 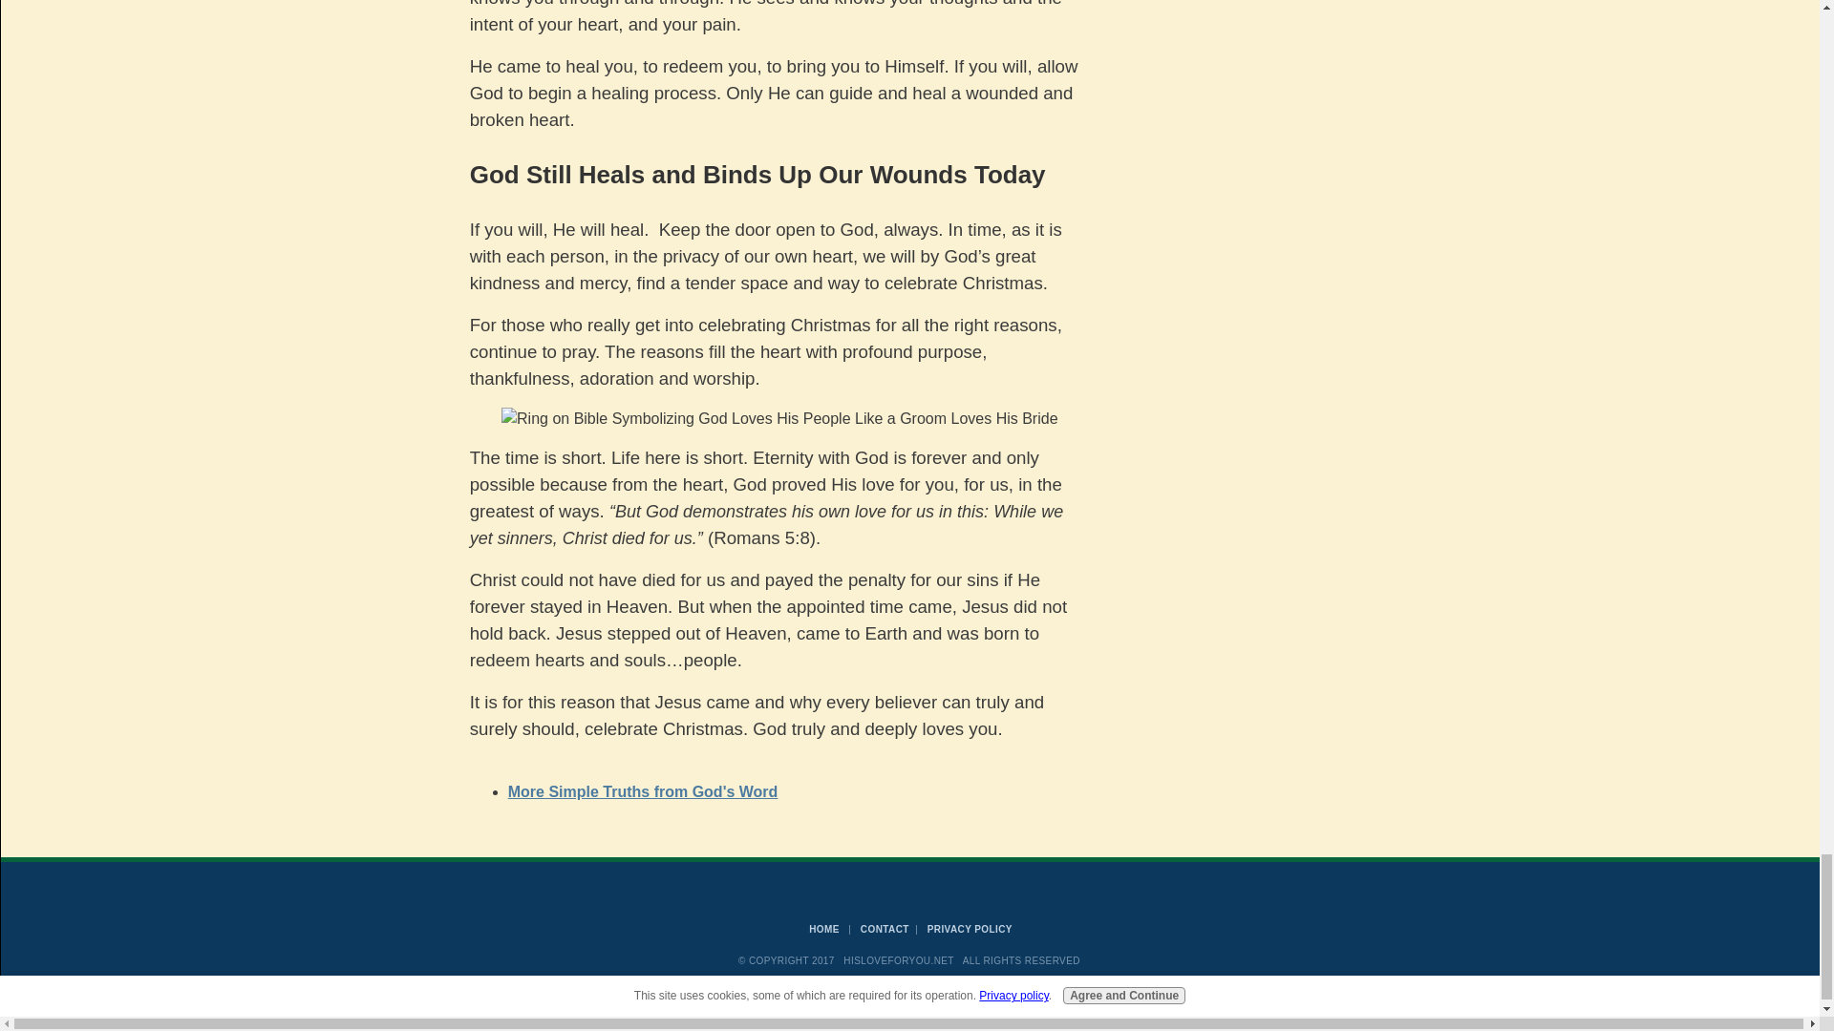 What do you see at coordinates (642, 790) in the screenshot?
I see `More Simple Truths from God's Word` at bounding box center [642, 790].